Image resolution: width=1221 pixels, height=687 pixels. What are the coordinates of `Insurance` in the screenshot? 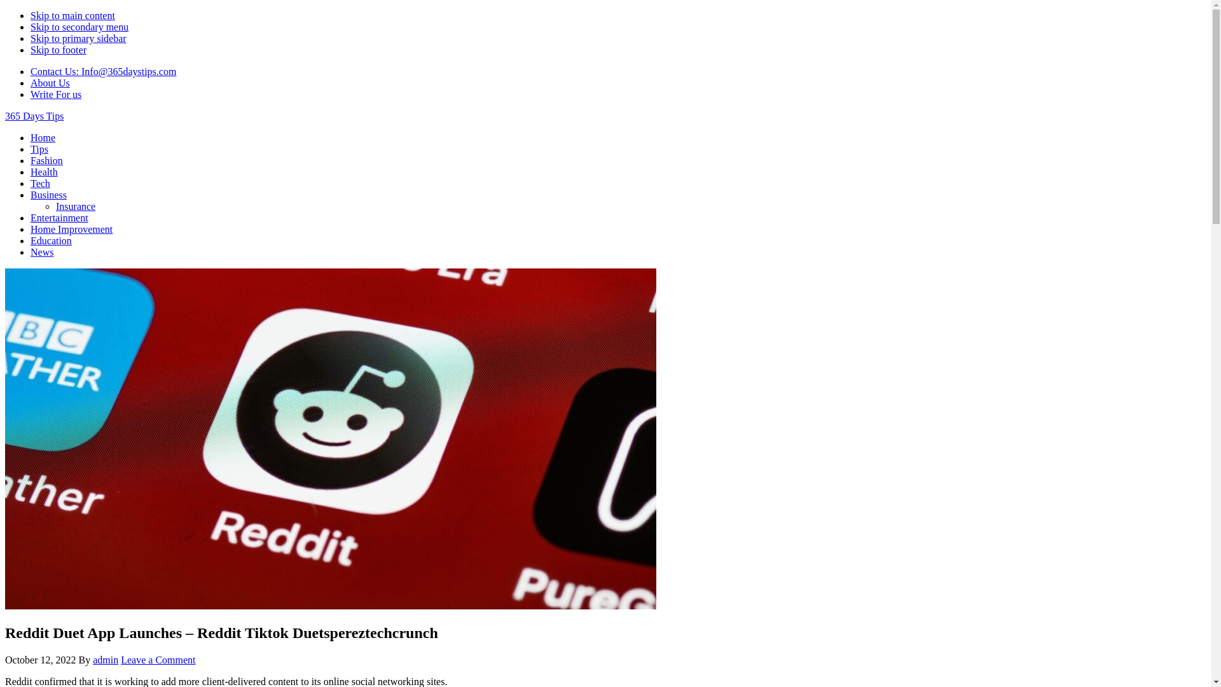 It's located at (76, 206).